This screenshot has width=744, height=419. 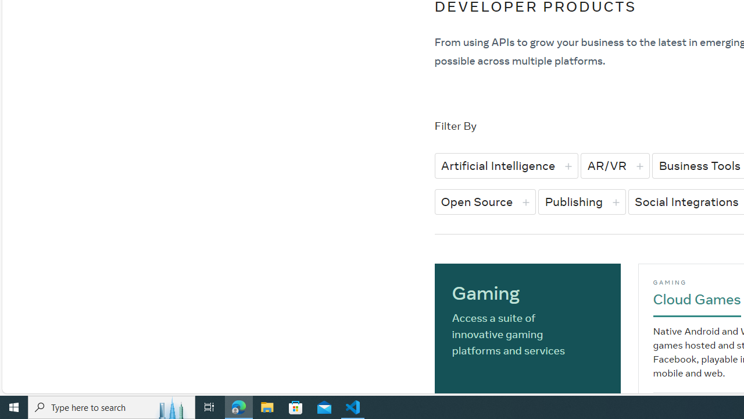 What do you see at coordinates (615, 165) in the screenshot?
I see `AR/VR` at bounding box center [615, 165].